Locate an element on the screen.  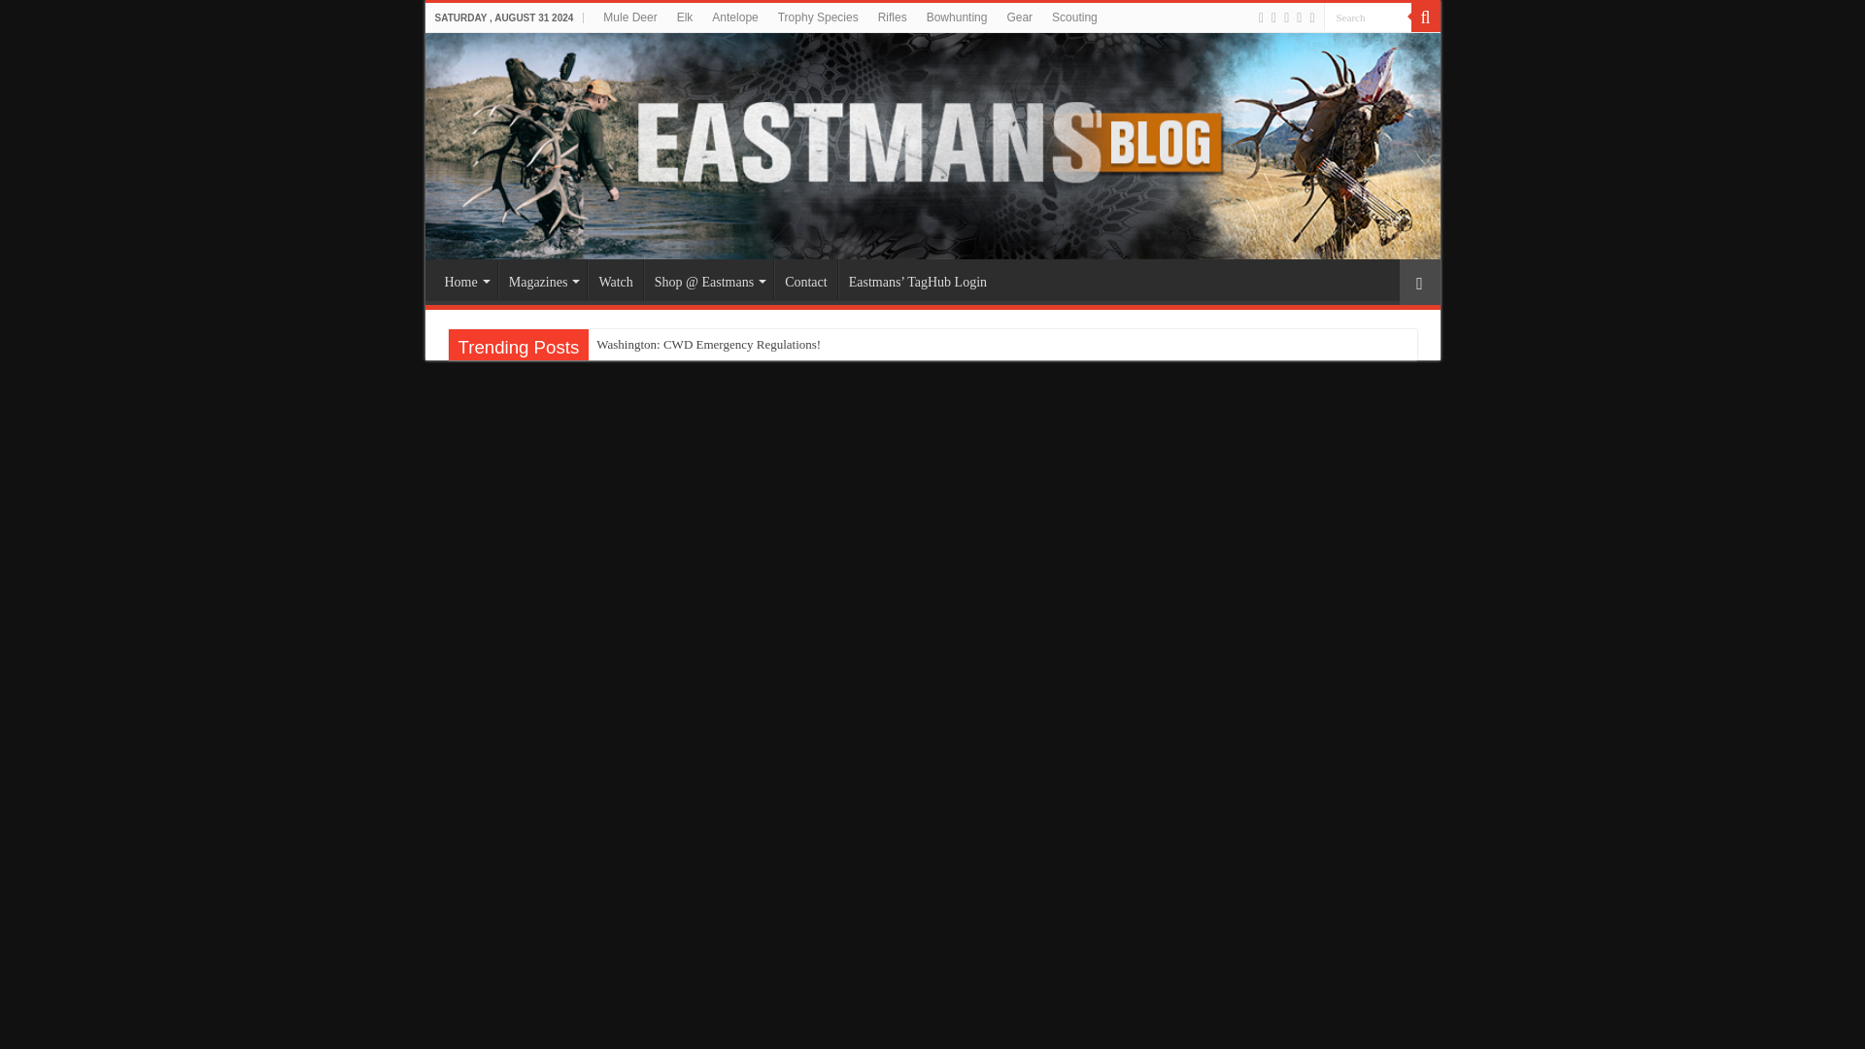
Mule Deer is located at coordinates (629, 17).